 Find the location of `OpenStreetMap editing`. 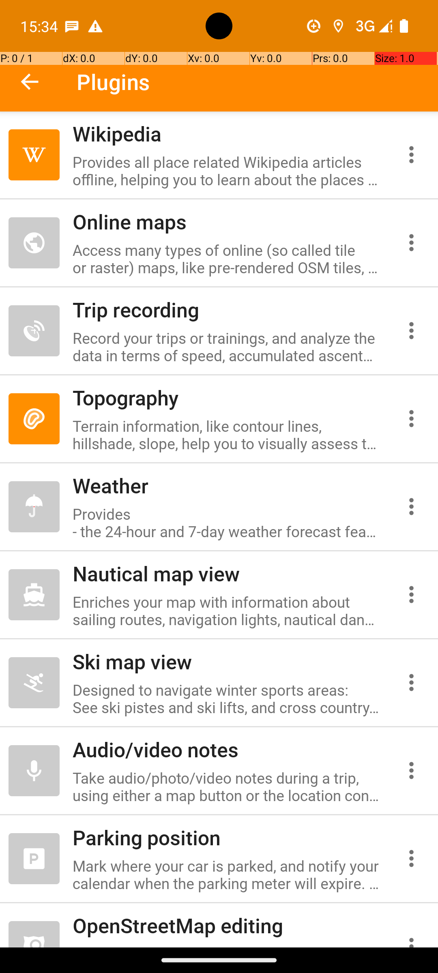

OpenStreetMap editing is located at coordinates (226, 925).